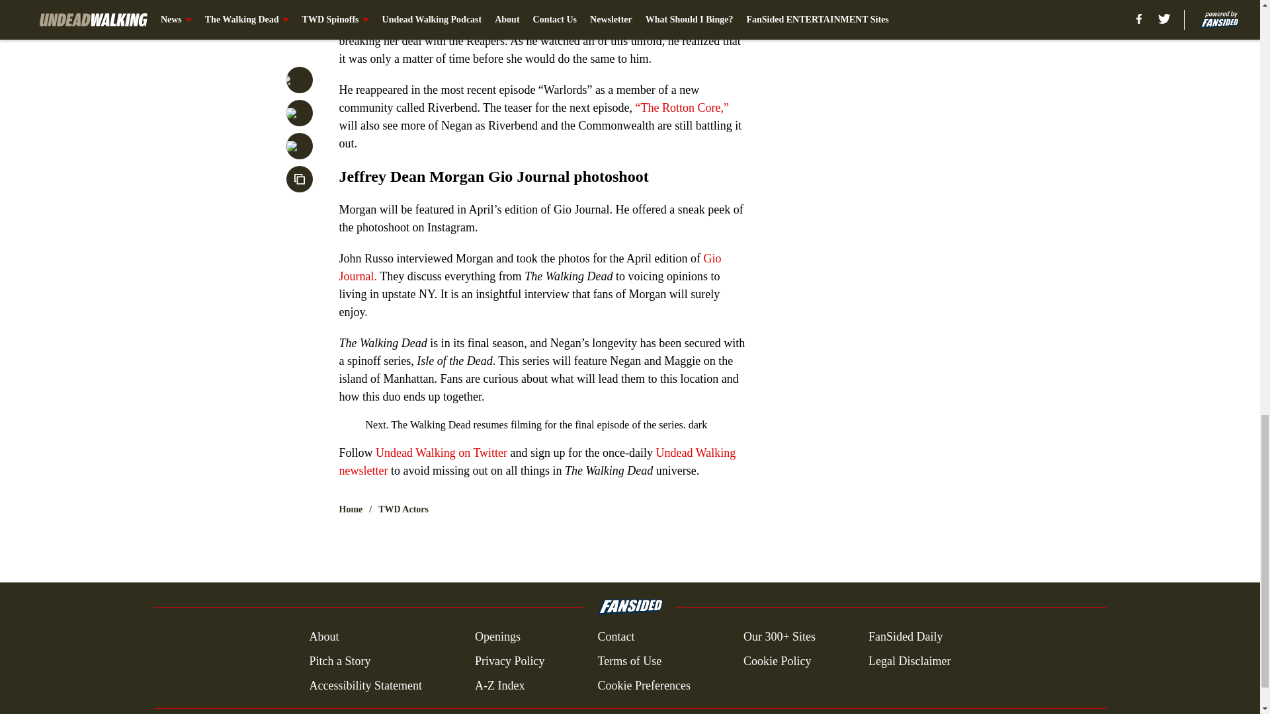 This screenshot has height=714, width=1270. What do you see at coordinates (537, 461) in the screenshot?
I see `Undead Walking newsletter ` at bounding box center [537, 461].